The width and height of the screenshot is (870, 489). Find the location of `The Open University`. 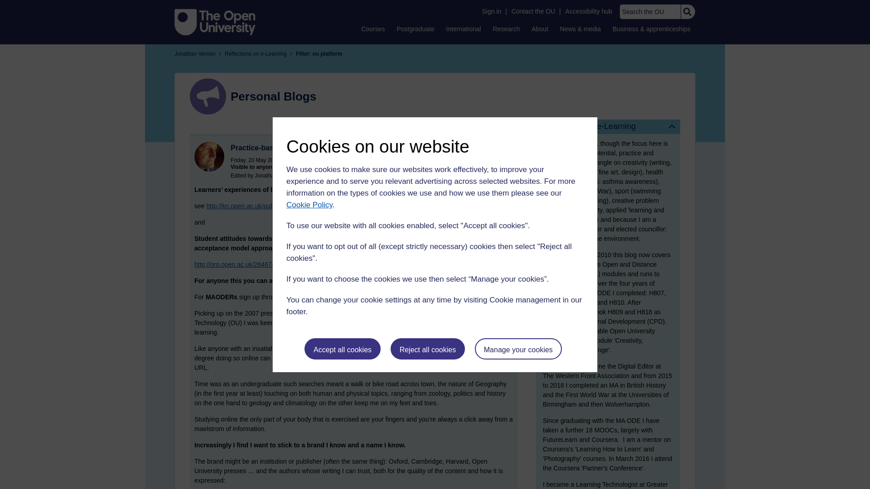

The Open University is located at coordinates (215, 22).